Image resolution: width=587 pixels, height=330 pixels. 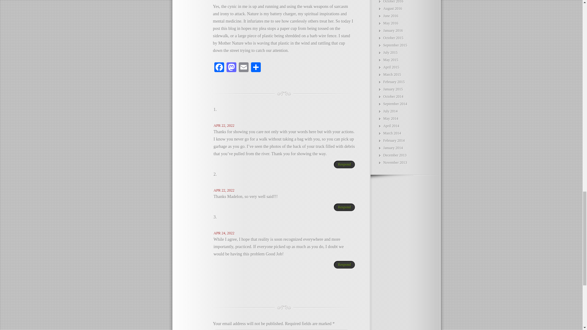 I want to click on Email, so click(x=243, y=68).